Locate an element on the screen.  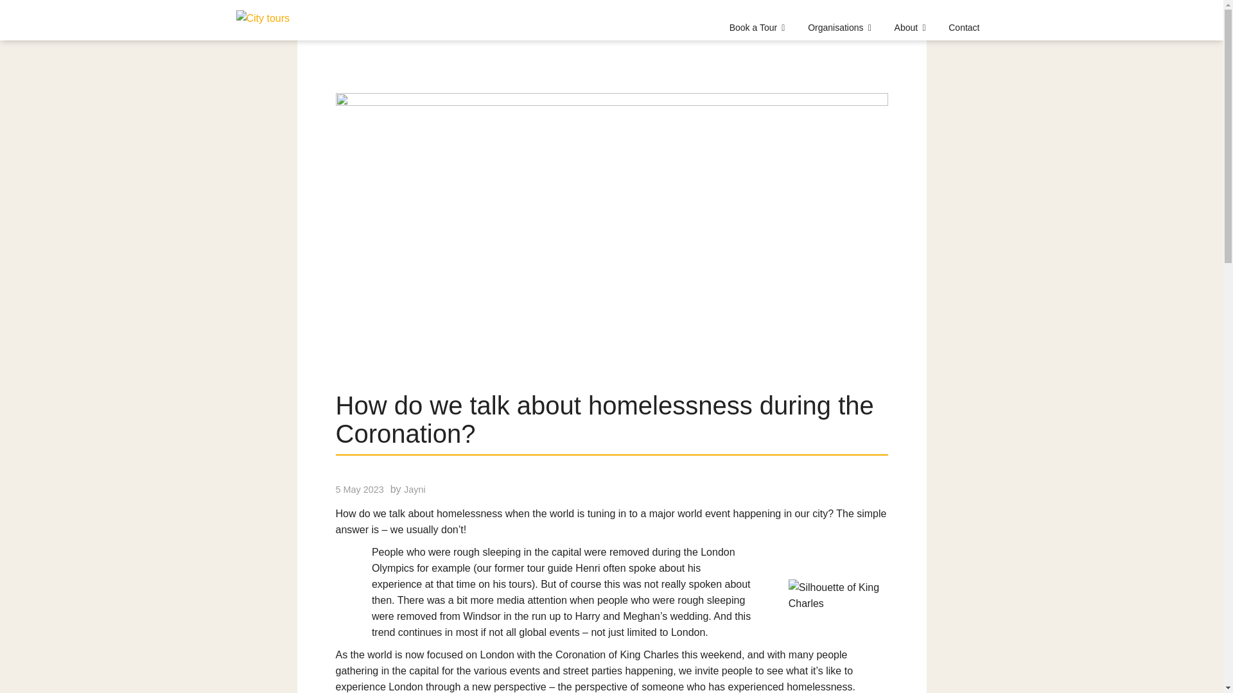
Contact is located at coordinates (963, 31).